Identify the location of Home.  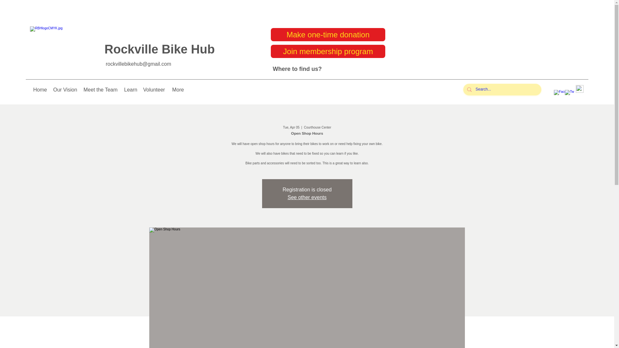
(40, 90).